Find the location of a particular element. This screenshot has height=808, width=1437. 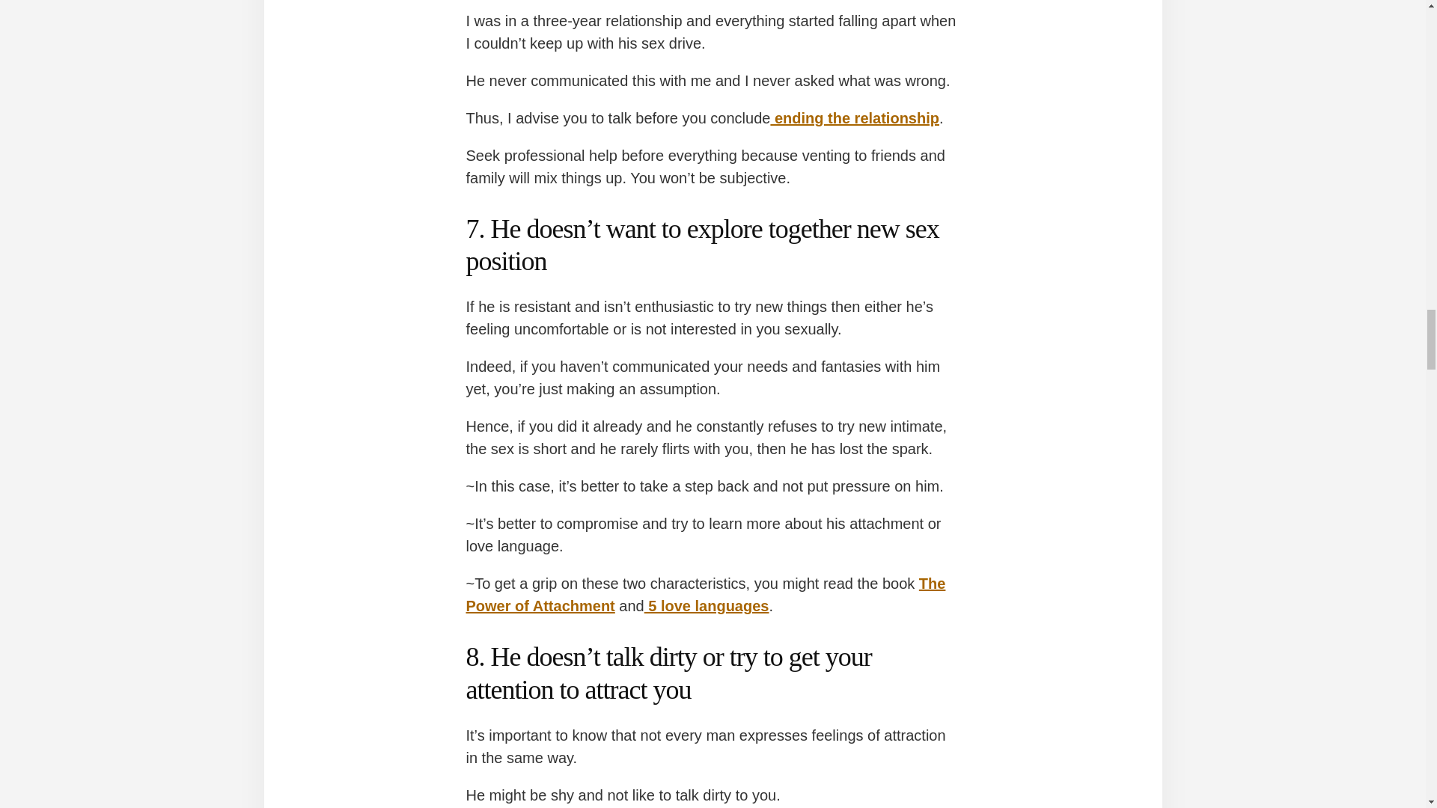

ending the relationship is located at coordinates (855, 117).